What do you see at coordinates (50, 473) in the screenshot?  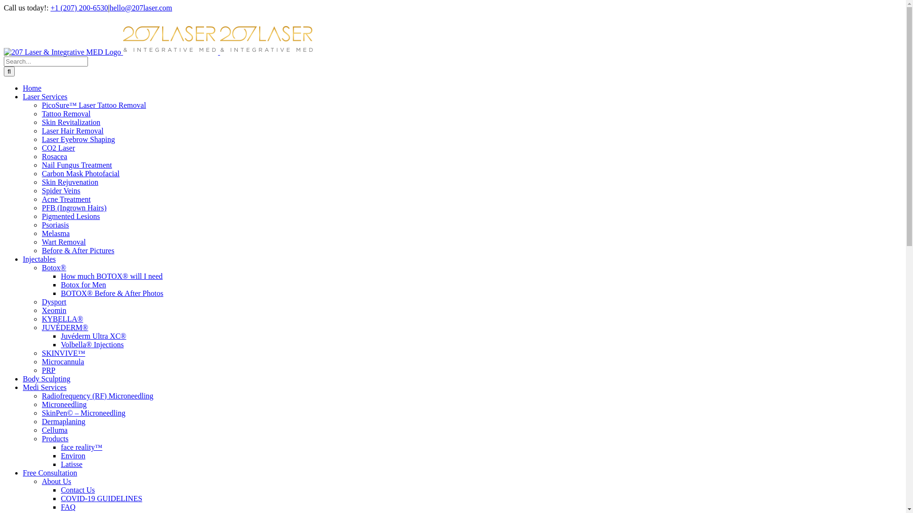 I see `Free Consultation` at bounding box center [50, 473].